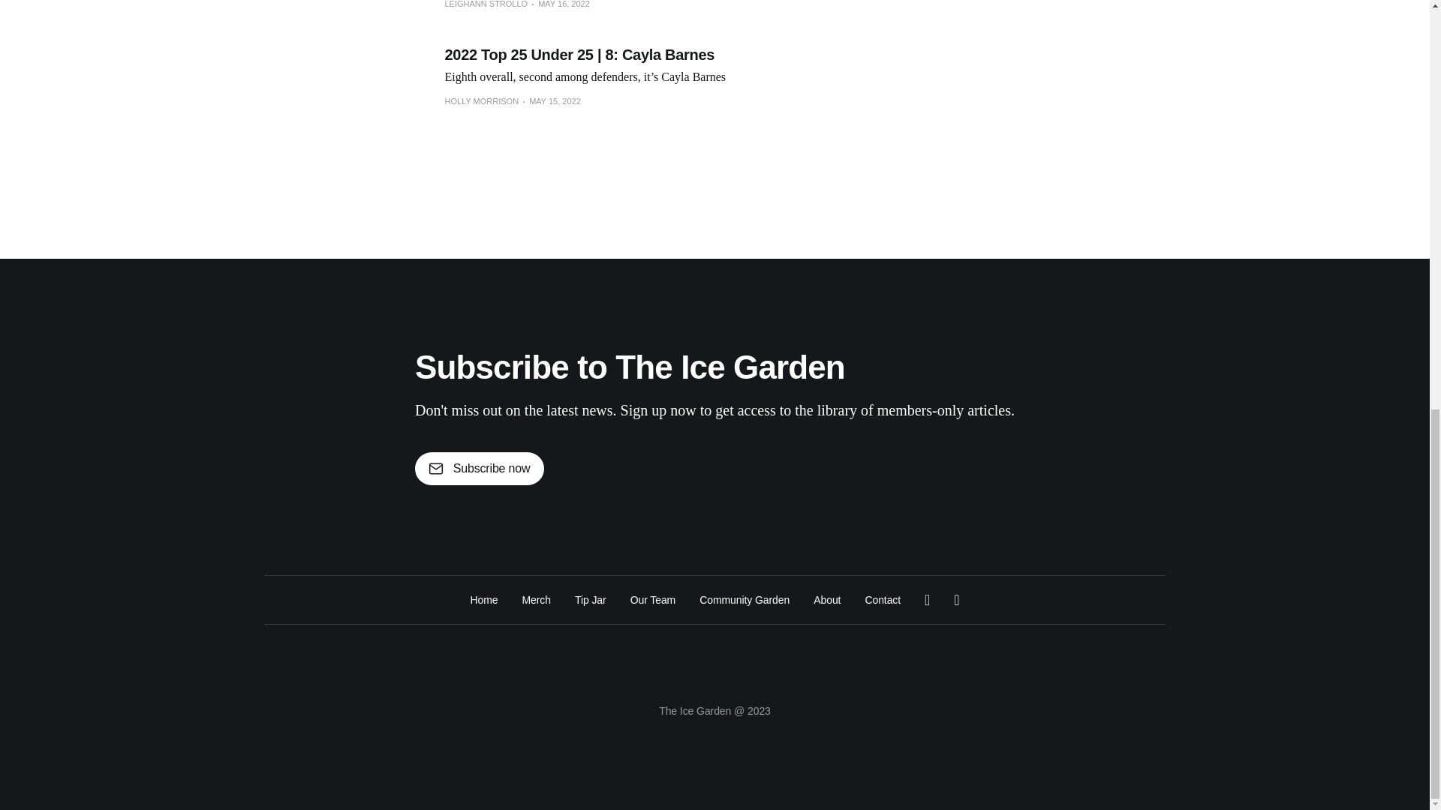 This screenshot has width=1441, height=810. Describe the element at coordinates (536, 600) in the screenshot. I see `Merch` at that location.